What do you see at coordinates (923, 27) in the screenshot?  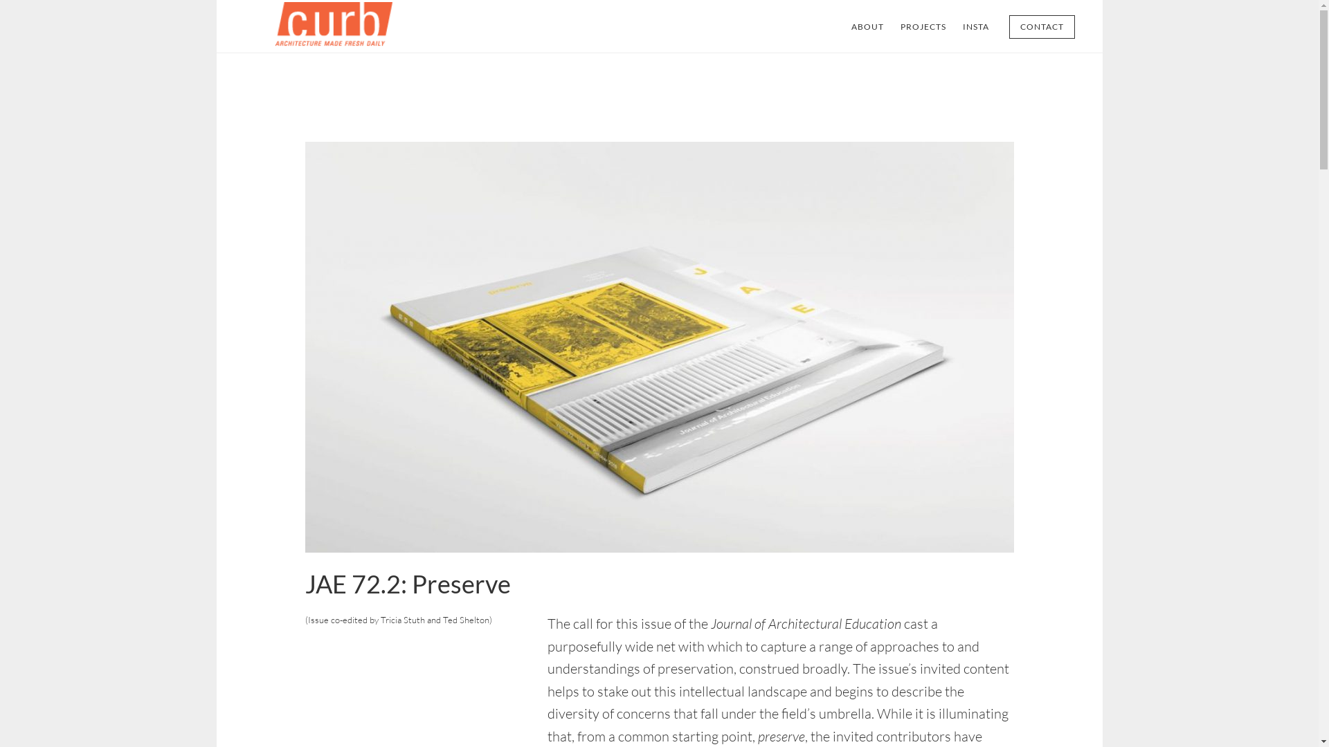 I see `PROJECTS` at bounding box center [923, 27].